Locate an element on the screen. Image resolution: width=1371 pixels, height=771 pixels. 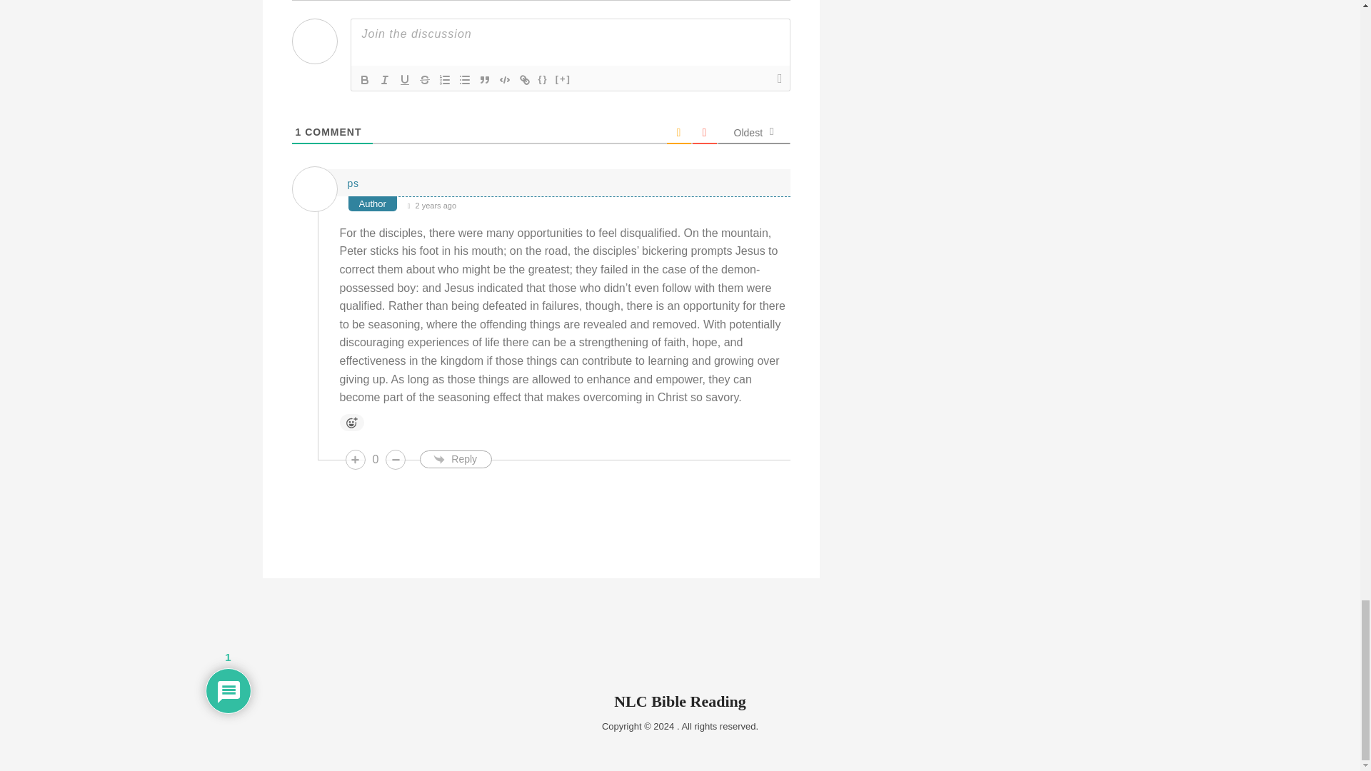
Blockquote is located at coordinates (484, 80).